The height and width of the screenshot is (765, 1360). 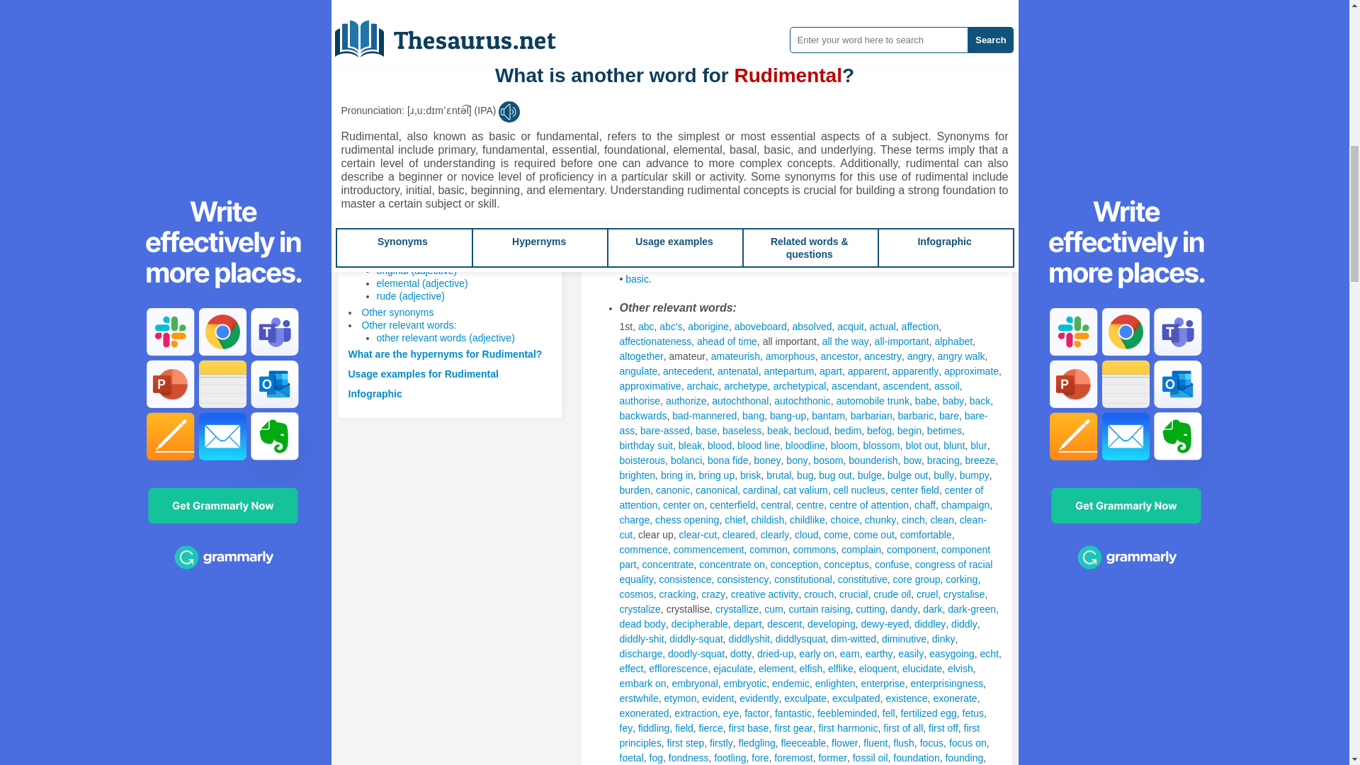 What do you see at coordinates (870, 41) in the screenshot?
I see `starting` at bounding box center [870, 41].